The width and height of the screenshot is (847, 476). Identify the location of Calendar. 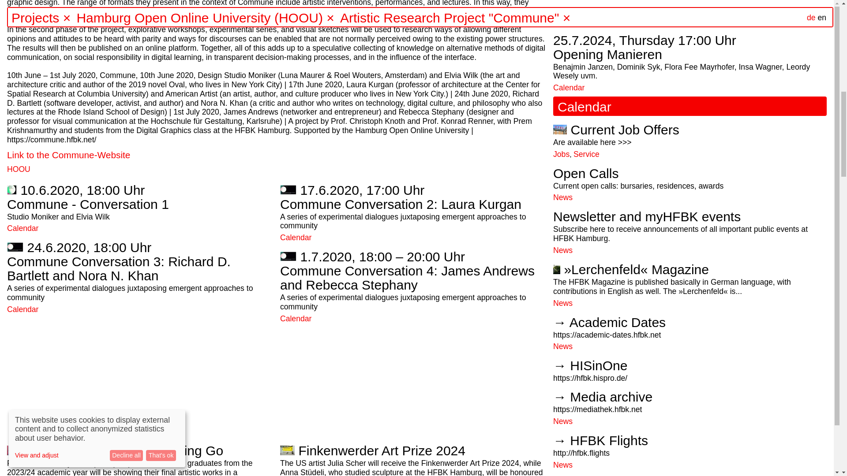
(296, 237).